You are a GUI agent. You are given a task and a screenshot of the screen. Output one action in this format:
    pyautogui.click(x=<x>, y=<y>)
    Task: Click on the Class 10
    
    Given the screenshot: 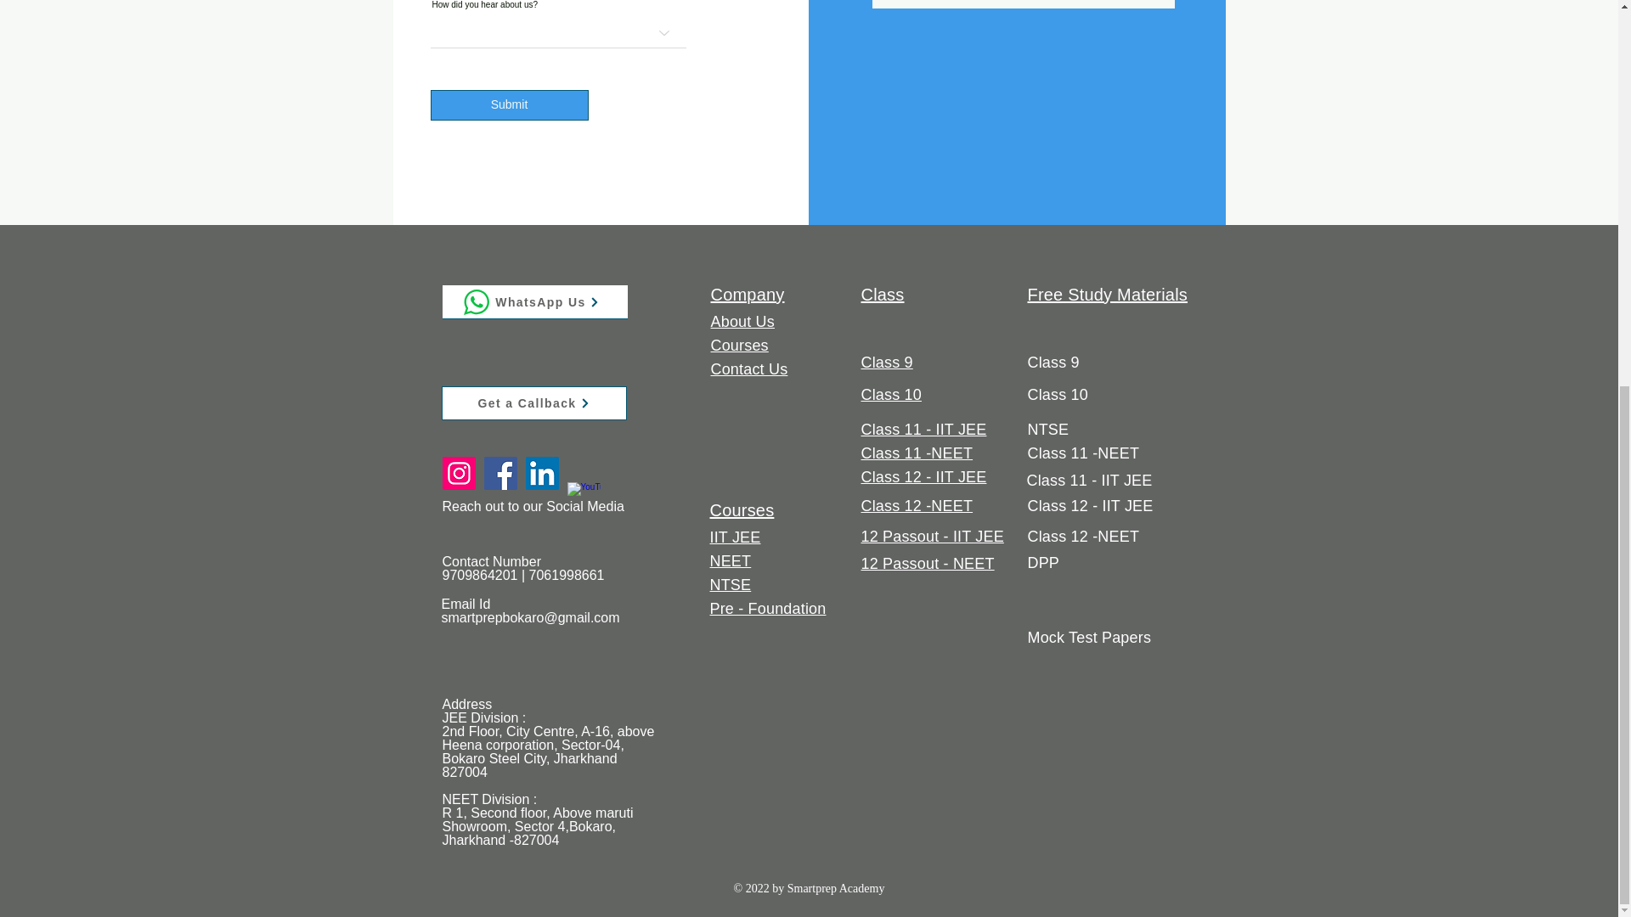 What is the action you would take?
    pyautogui.click(x=890, y=394)
    